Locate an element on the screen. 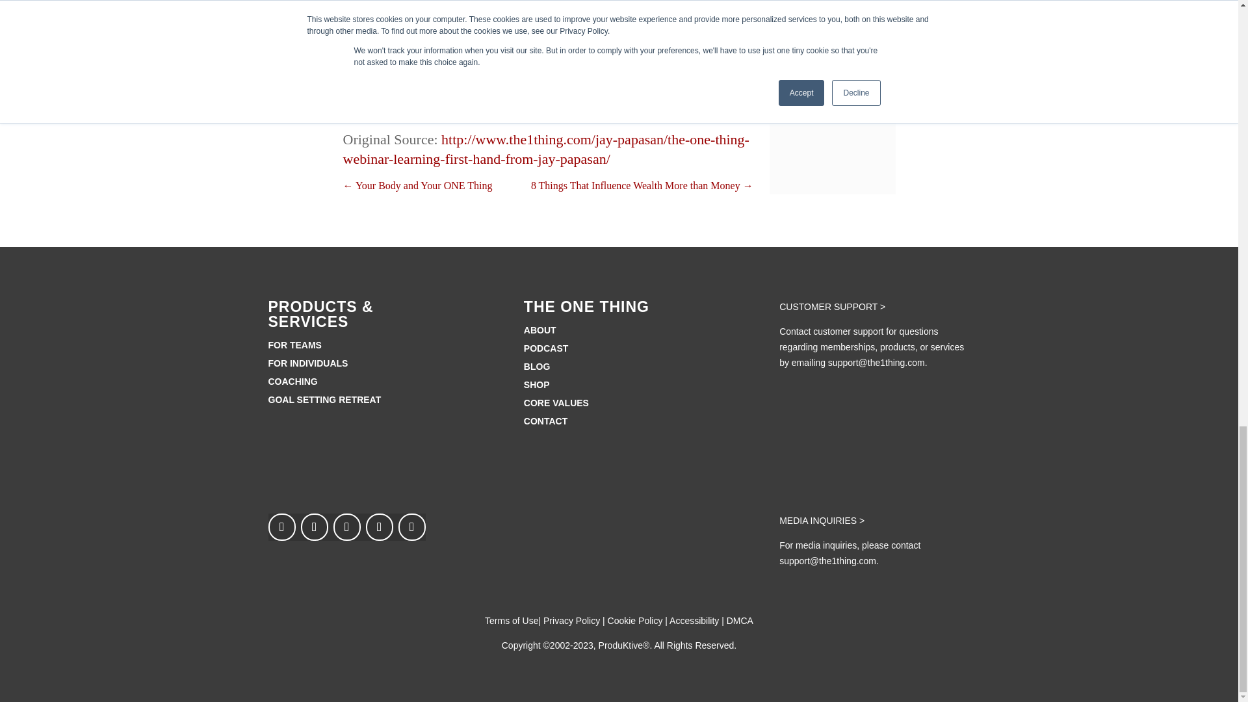 The width and height of the screenshot is (1248, 702). Sign up is located at coordinates (365, 13).